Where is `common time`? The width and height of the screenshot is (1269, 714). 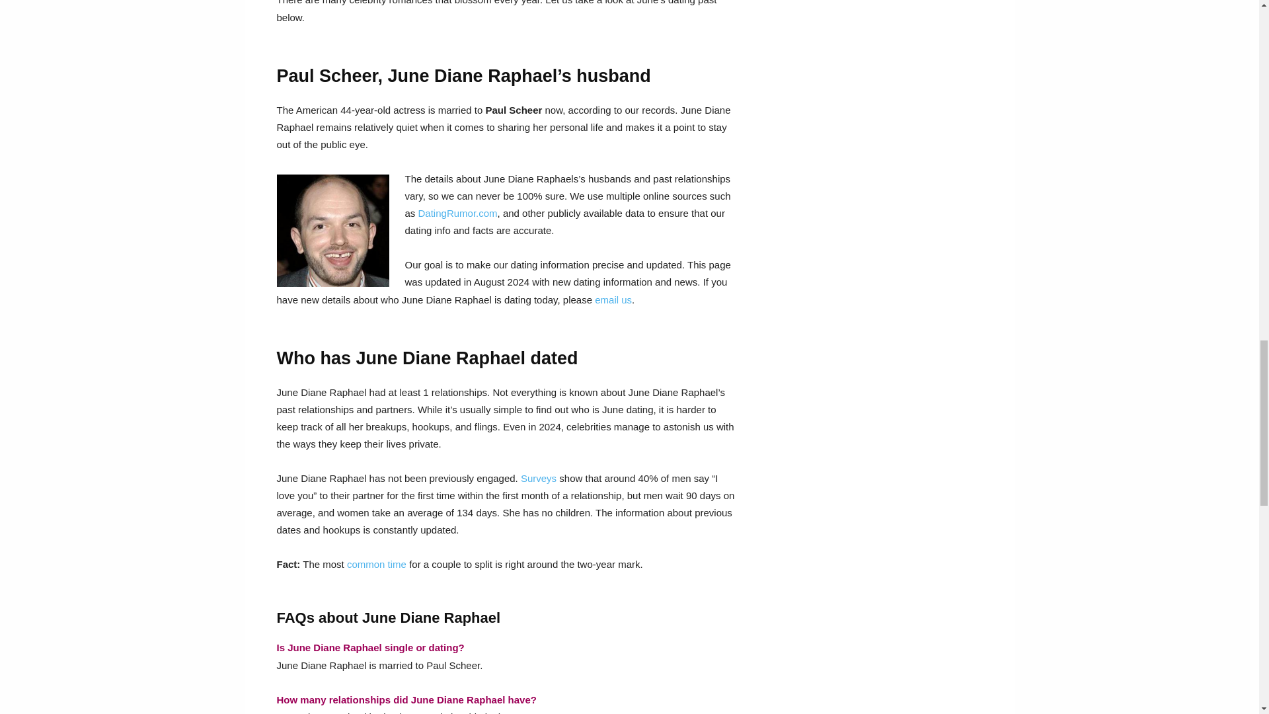
common time is located at coordinates (376, 563).